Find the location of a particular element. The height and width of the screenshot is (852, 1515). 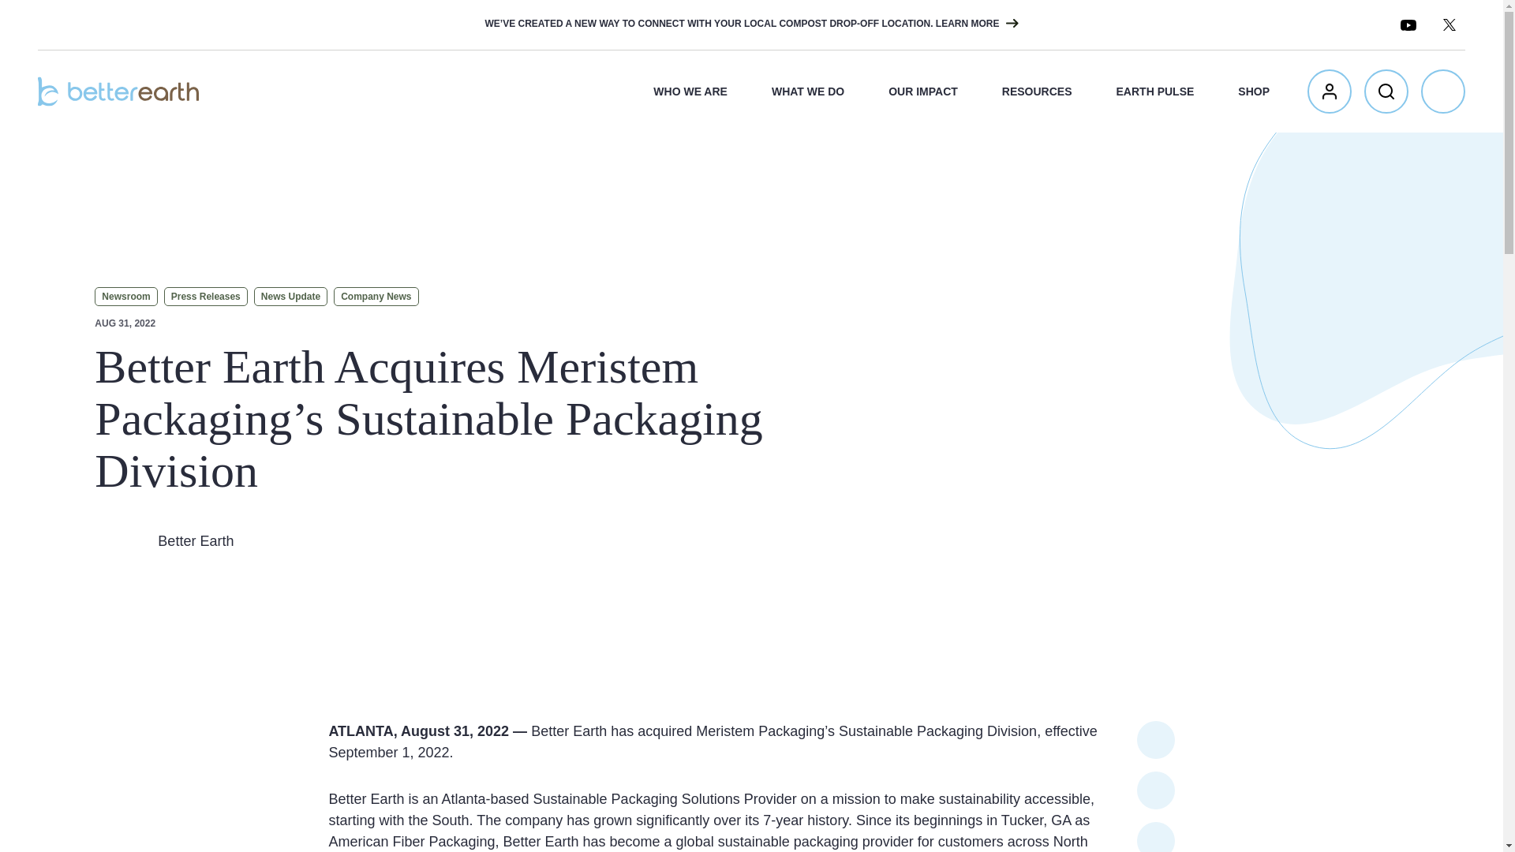

Share on LinkedIn is located at coordinates (1156, 837).